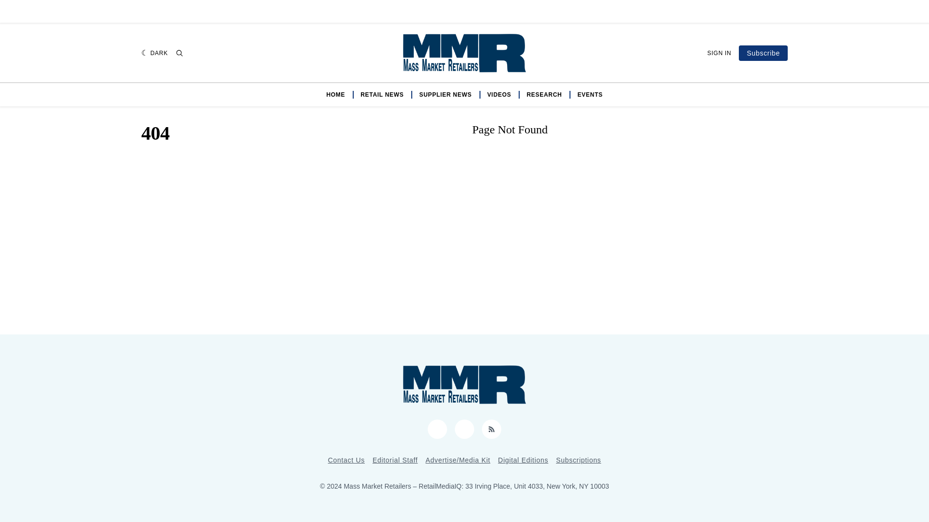  I want to click on VIDEOS, so click(499, 95).